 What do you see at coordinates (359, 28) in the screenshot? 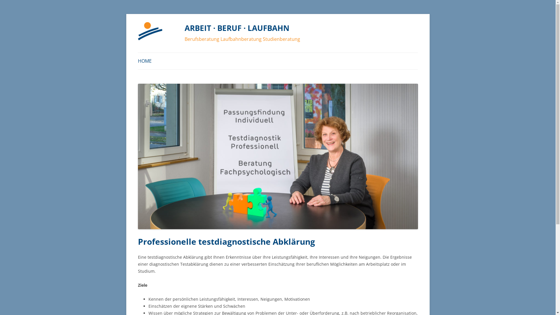
I see `Springe zum Inhalt` at bounding box center [359, 28].